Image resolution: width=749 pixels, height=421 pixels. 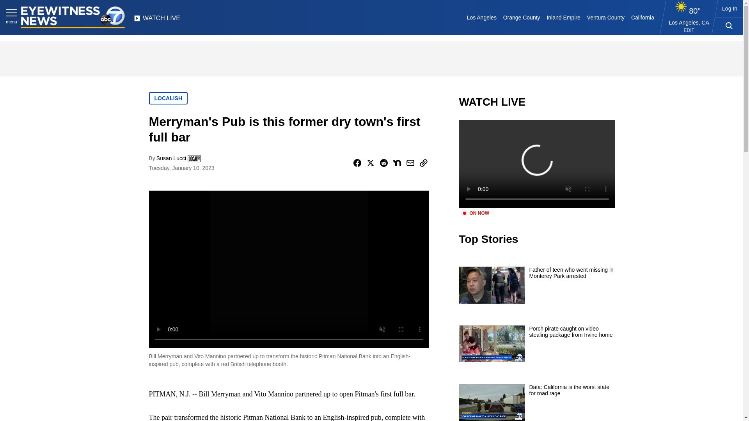 What do you see at coordinates (642, 17) in the screenshot?
I see `California` at bounding box center [642, 17].